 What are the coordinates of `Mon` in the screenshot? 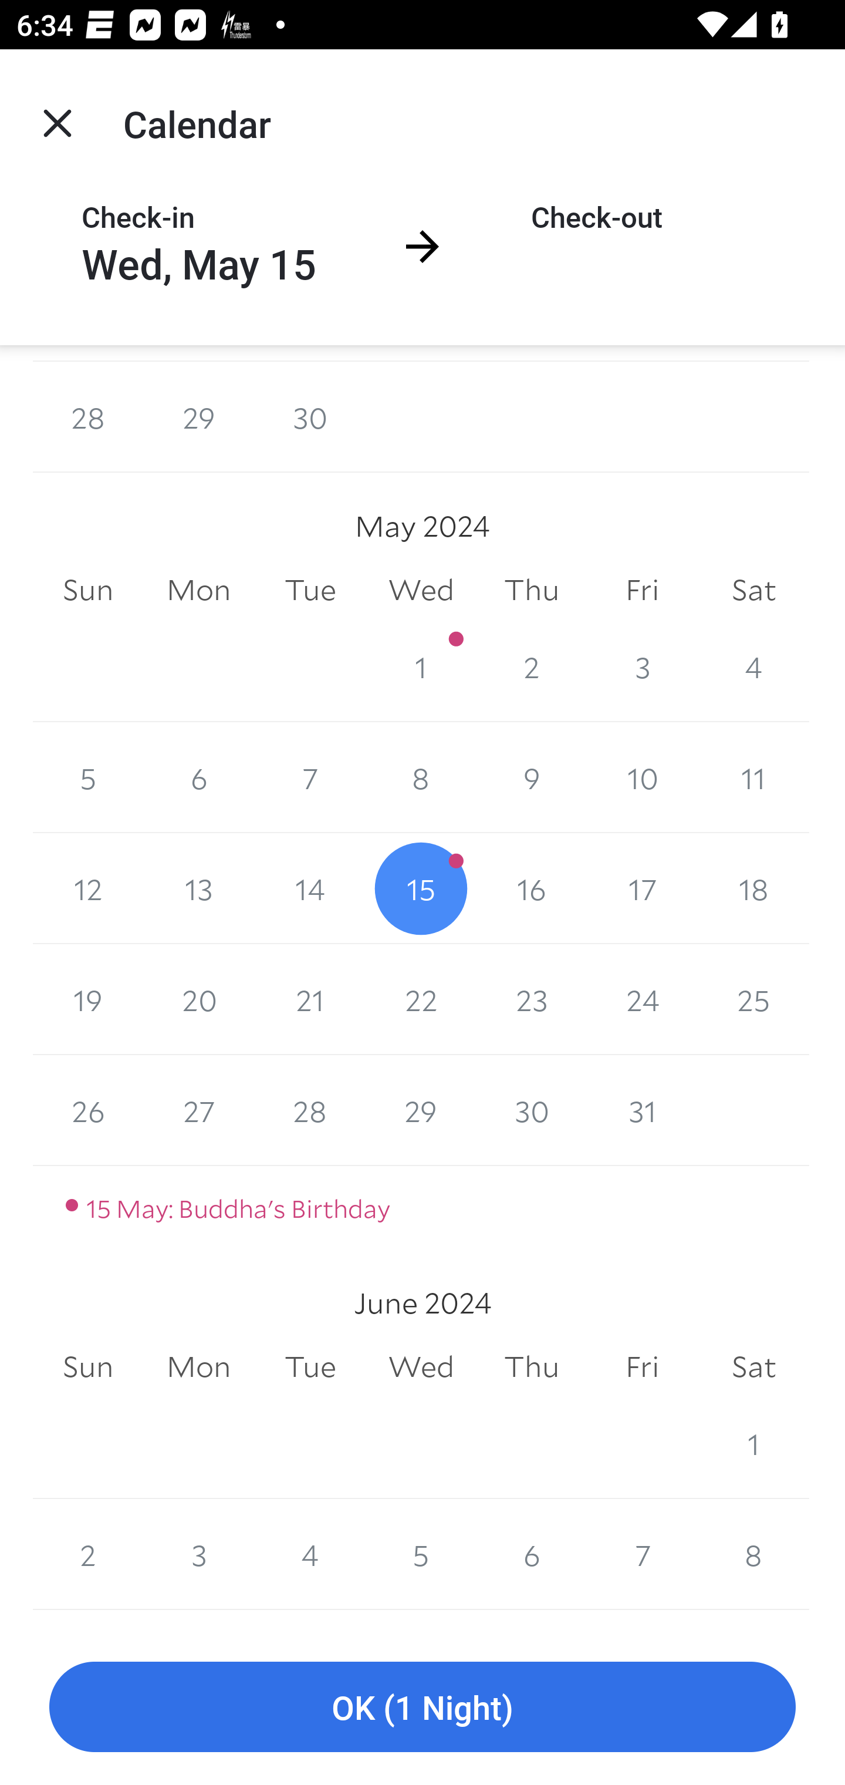 It's located at (198, 590).